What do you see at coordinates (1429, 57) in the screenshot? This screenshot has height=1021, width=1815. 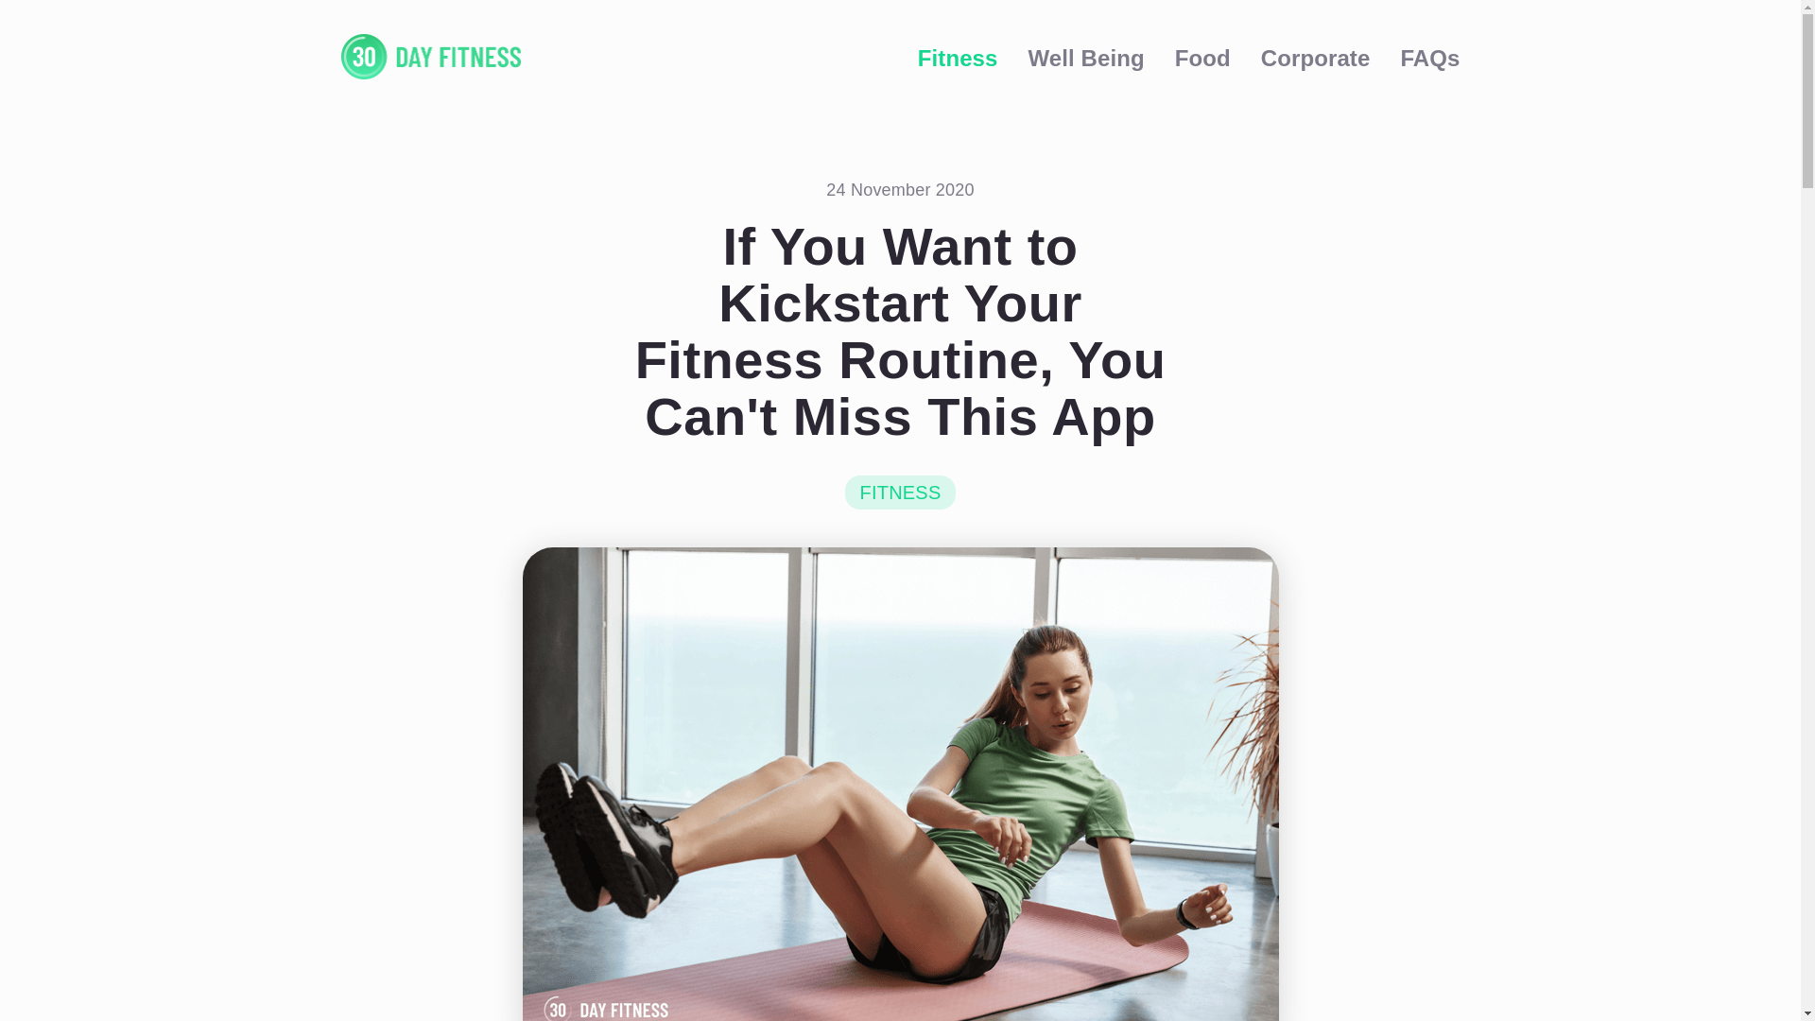 I see `FAQs` at bounding box center [1429, 57].